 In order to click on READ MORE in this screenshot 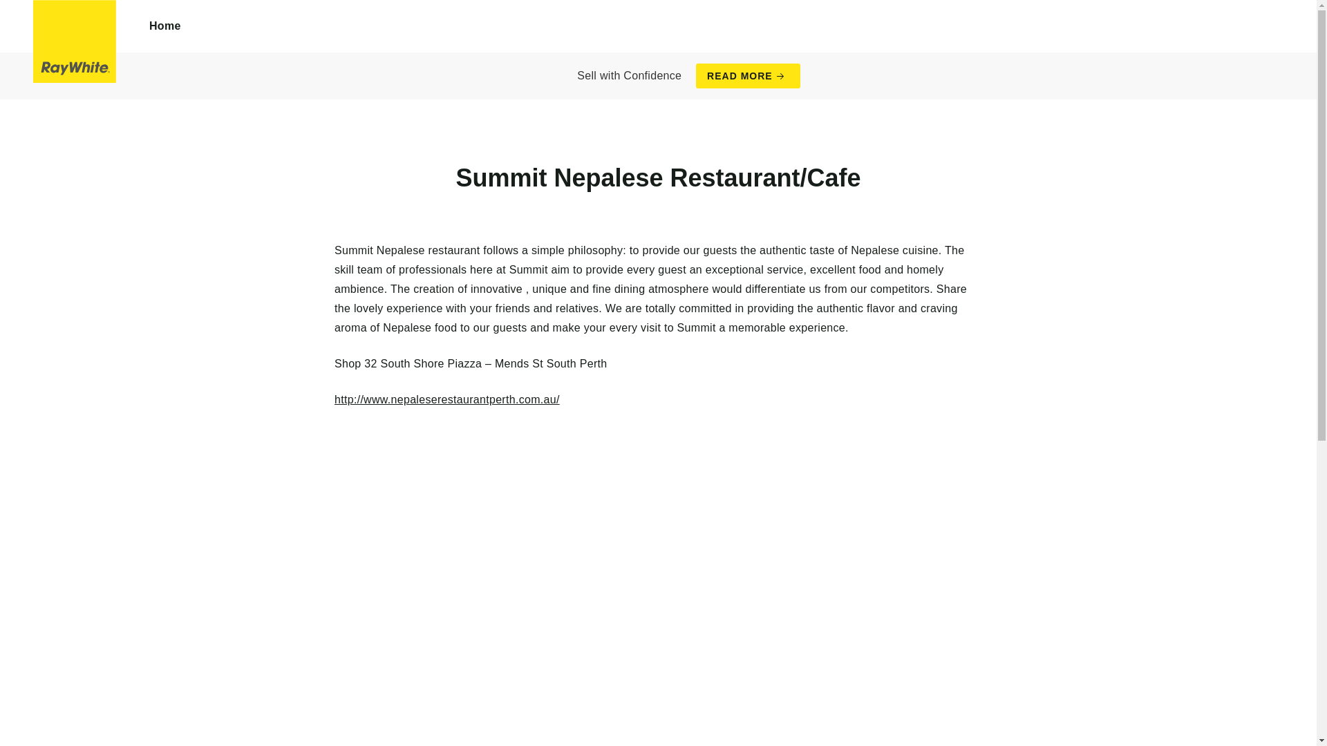, I will do `click(748, 76)`.